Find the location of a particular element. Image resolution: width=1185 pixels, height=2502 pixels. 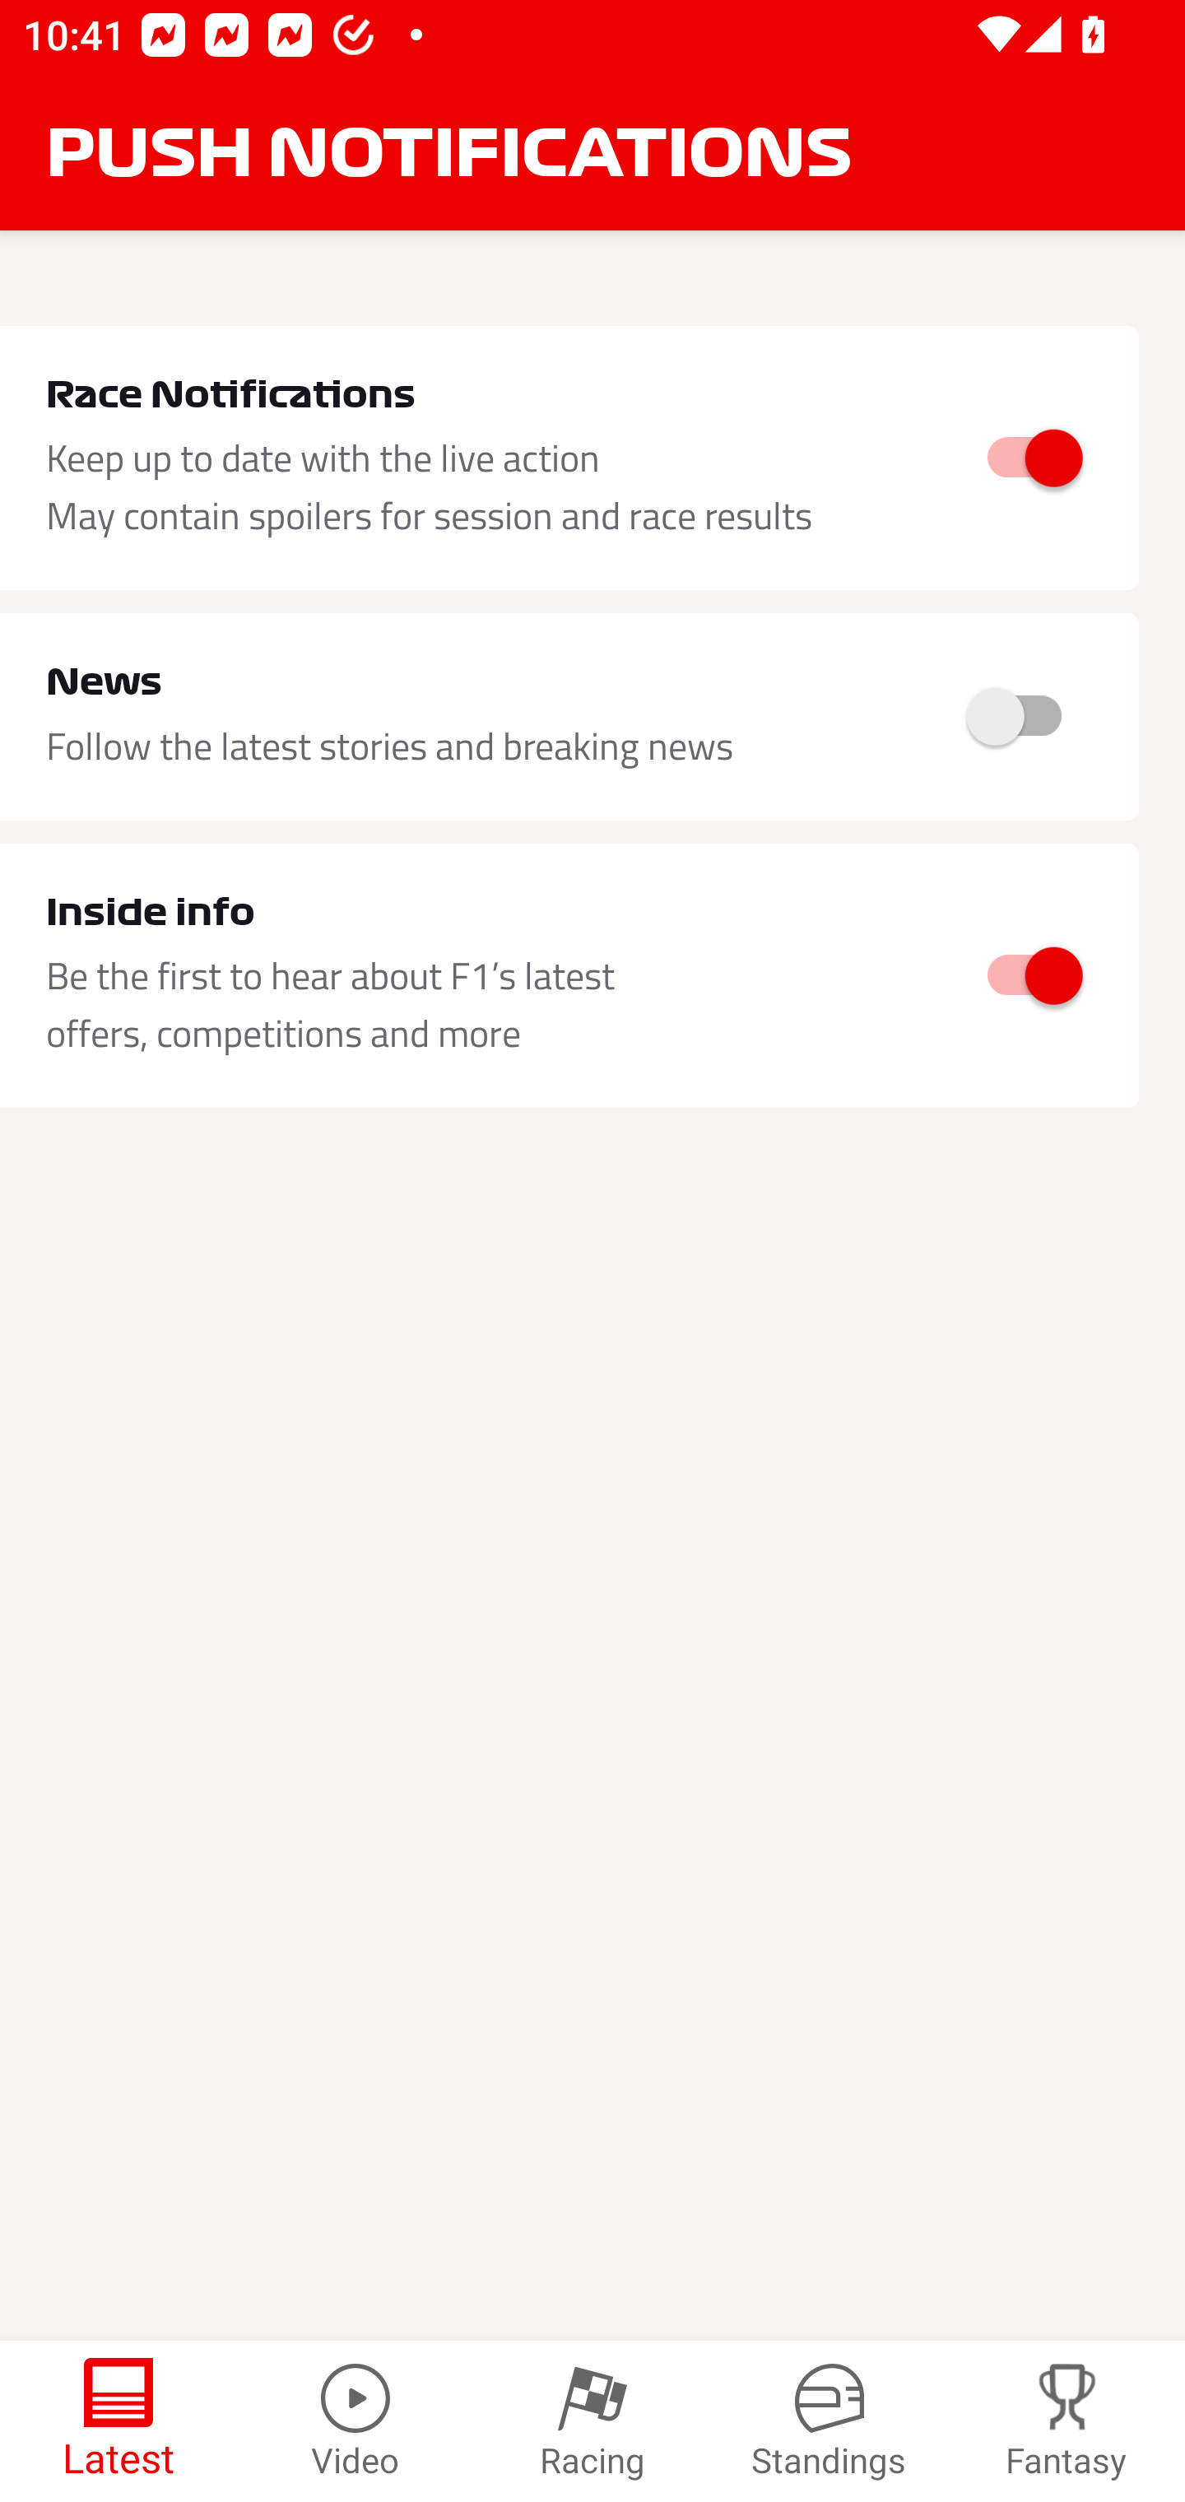

Racing is located at coordinates (592, 2421).